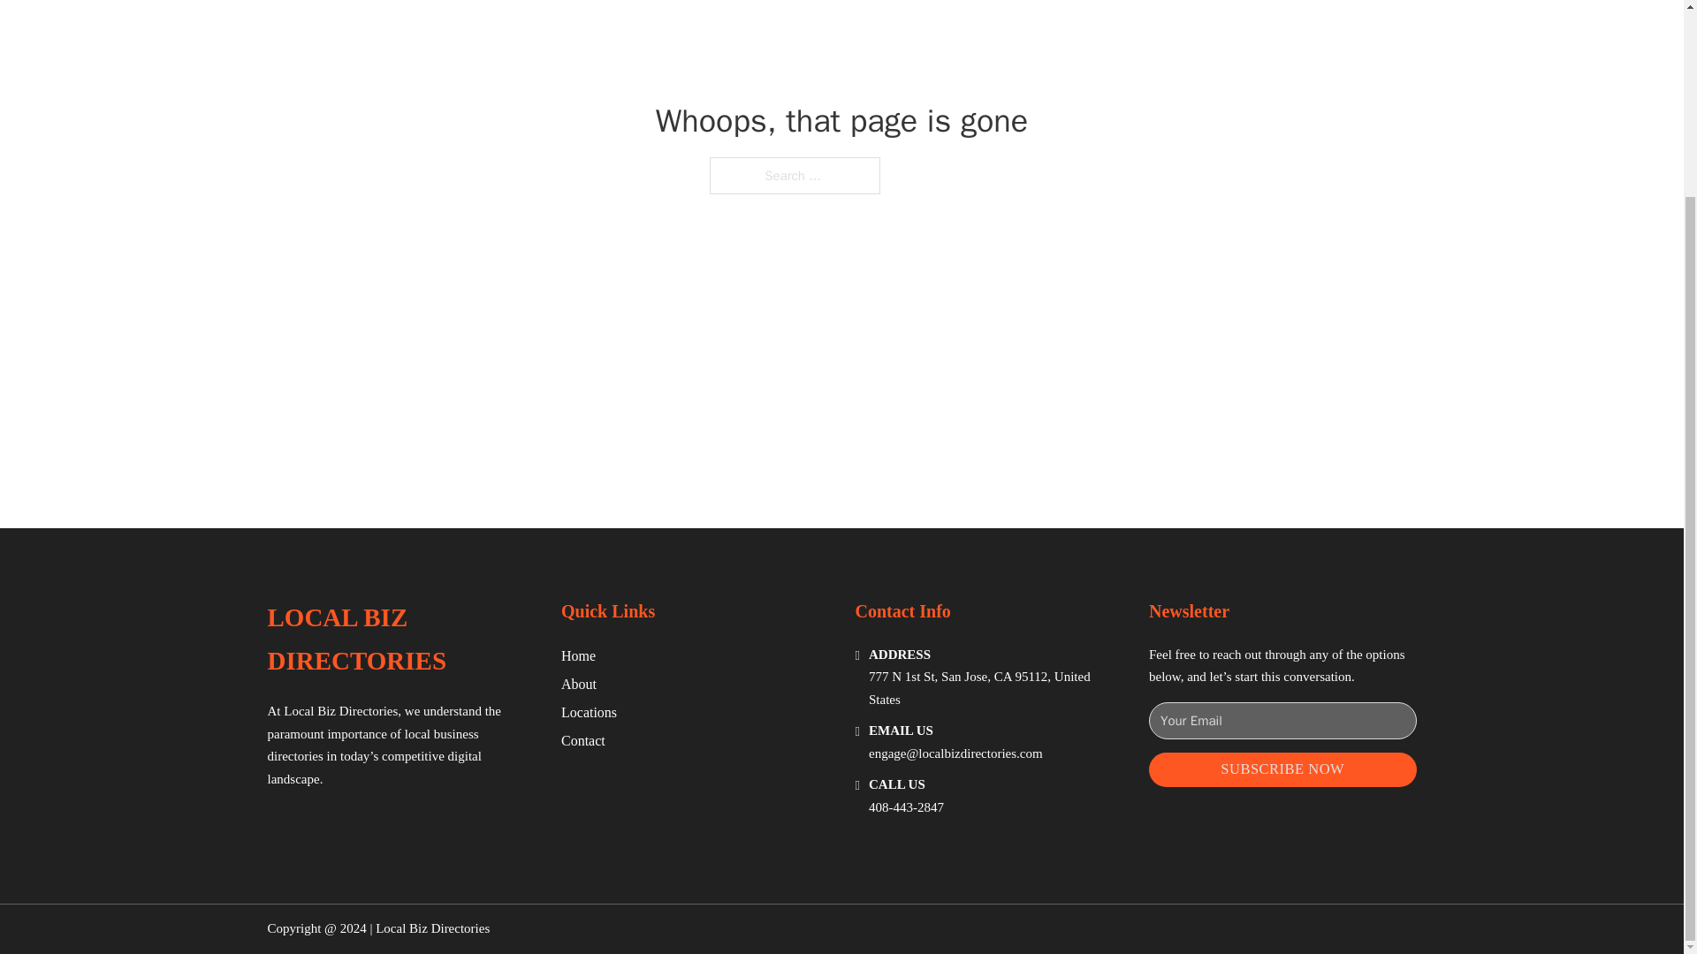 Image resolution: width=1697 pixels, height=954 pixels. What do you see at coordinates (578, 655) in the screenshot?
I see `Home` at bounding box center [578, 655].